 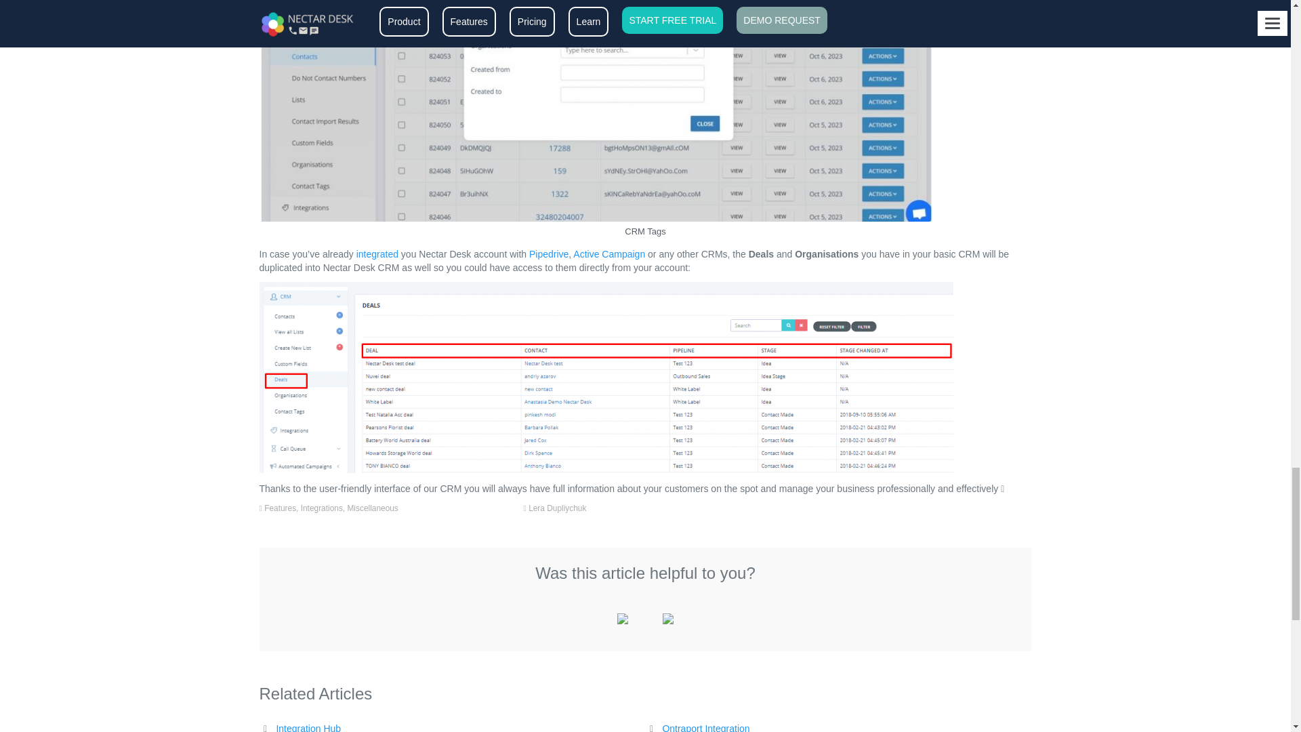 I want to click on Integrations, so click(x=321, y=508).